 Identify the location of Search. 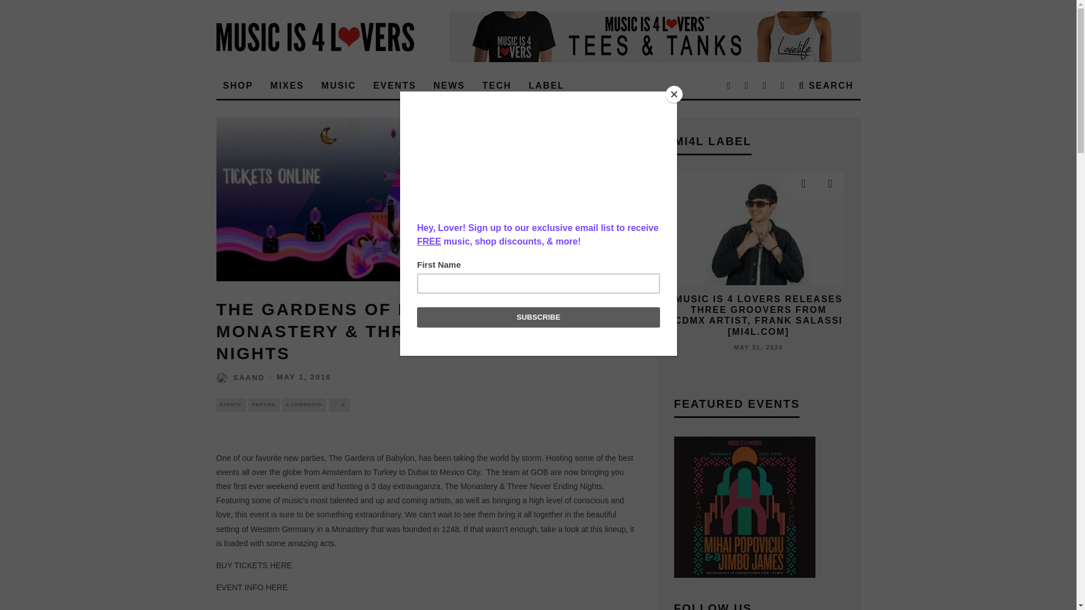
(826, 86).